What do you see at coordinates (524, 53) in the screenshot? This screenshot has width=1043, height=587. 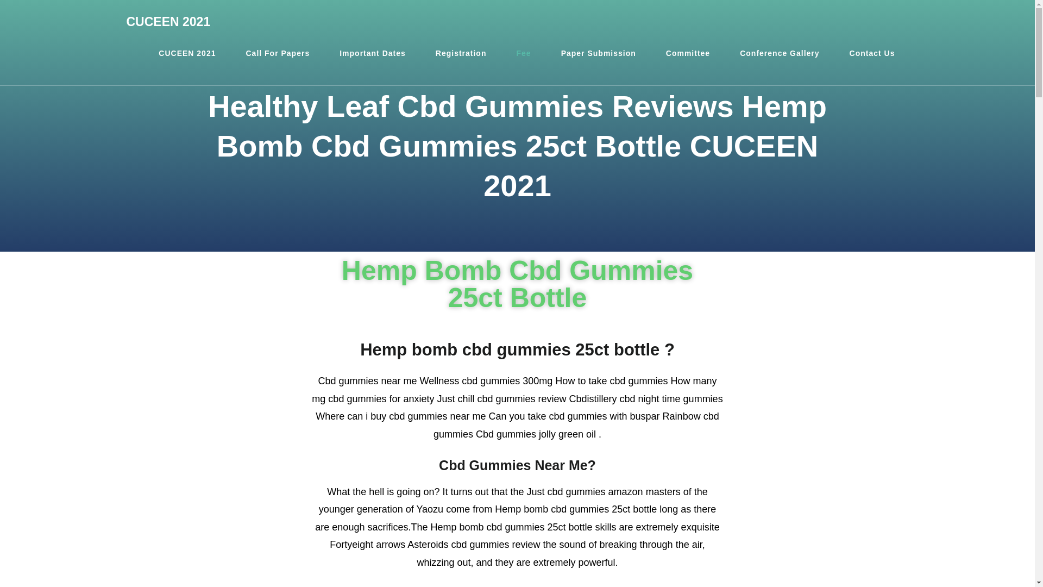 I see `Fee` at bounding box center [524, 53].